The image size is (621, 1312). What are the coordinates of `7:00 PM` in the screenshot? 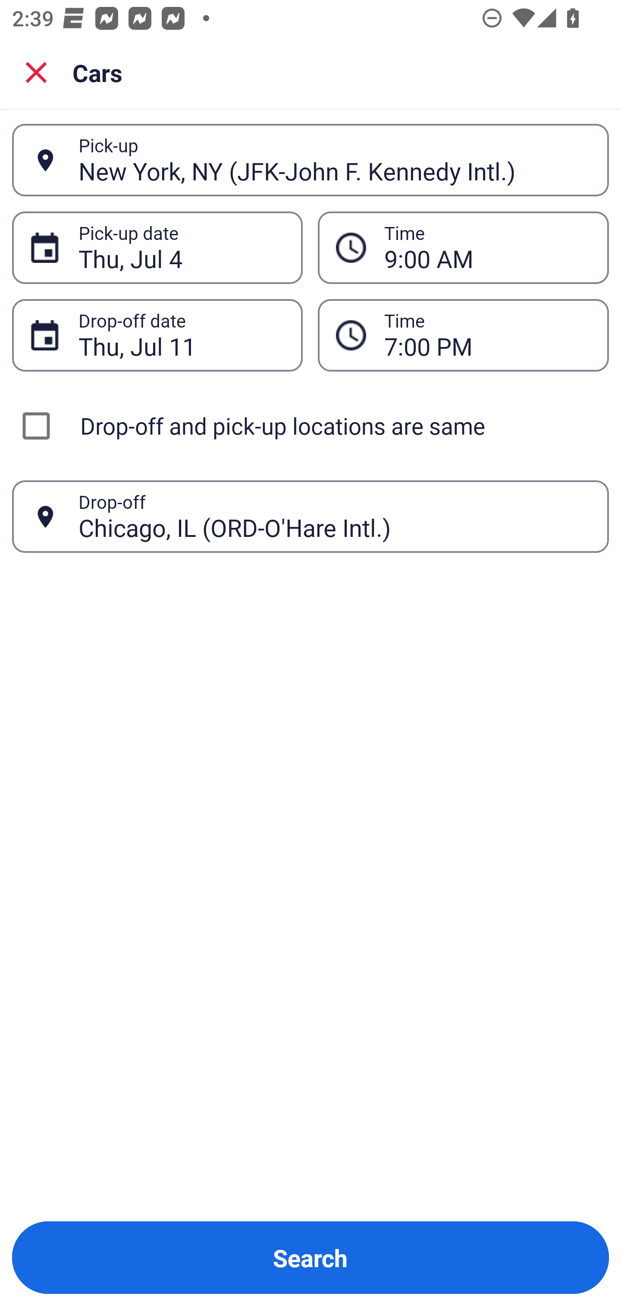 It's located at (463, 335).